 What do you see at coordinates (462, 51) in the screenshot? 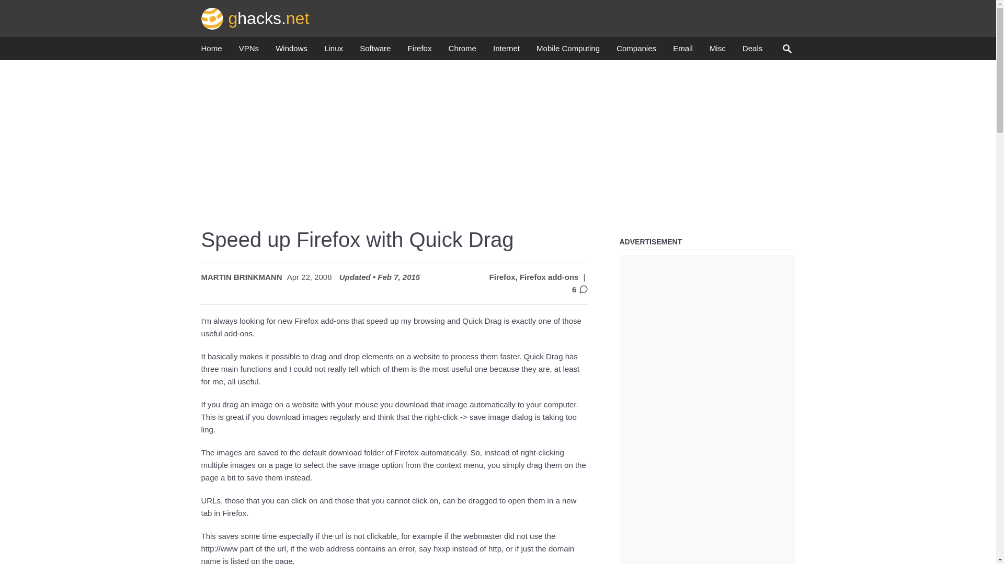
I see `Chrome` at bounding box center [462, 51].